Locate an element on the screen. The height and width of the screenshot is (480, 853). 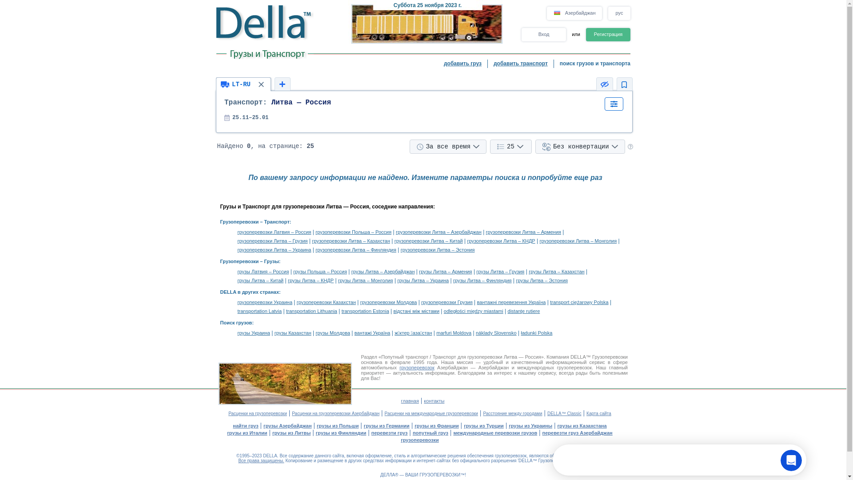
LT-RU  is located at coordinates (243, 84).